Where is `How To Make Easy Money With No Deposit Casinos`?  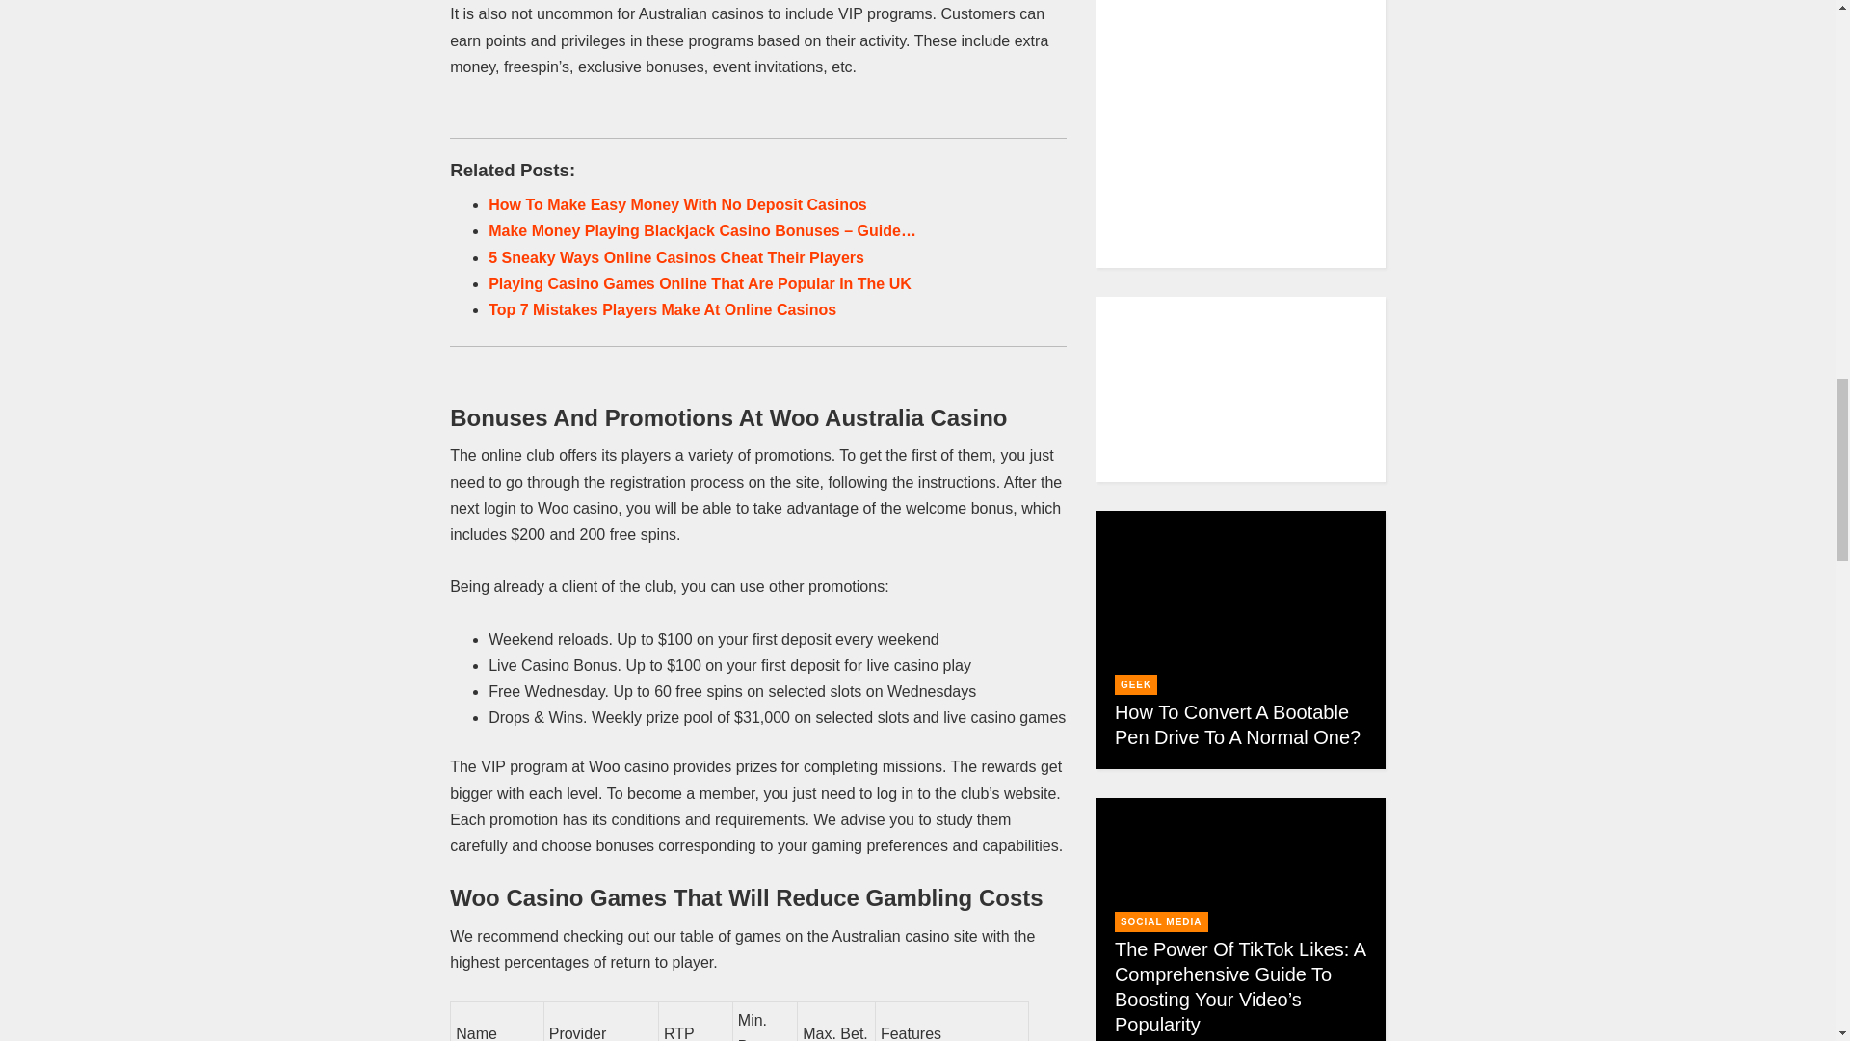 How To Make Easy Money With No Deposit Casinos is located at coordinates (677, 204).